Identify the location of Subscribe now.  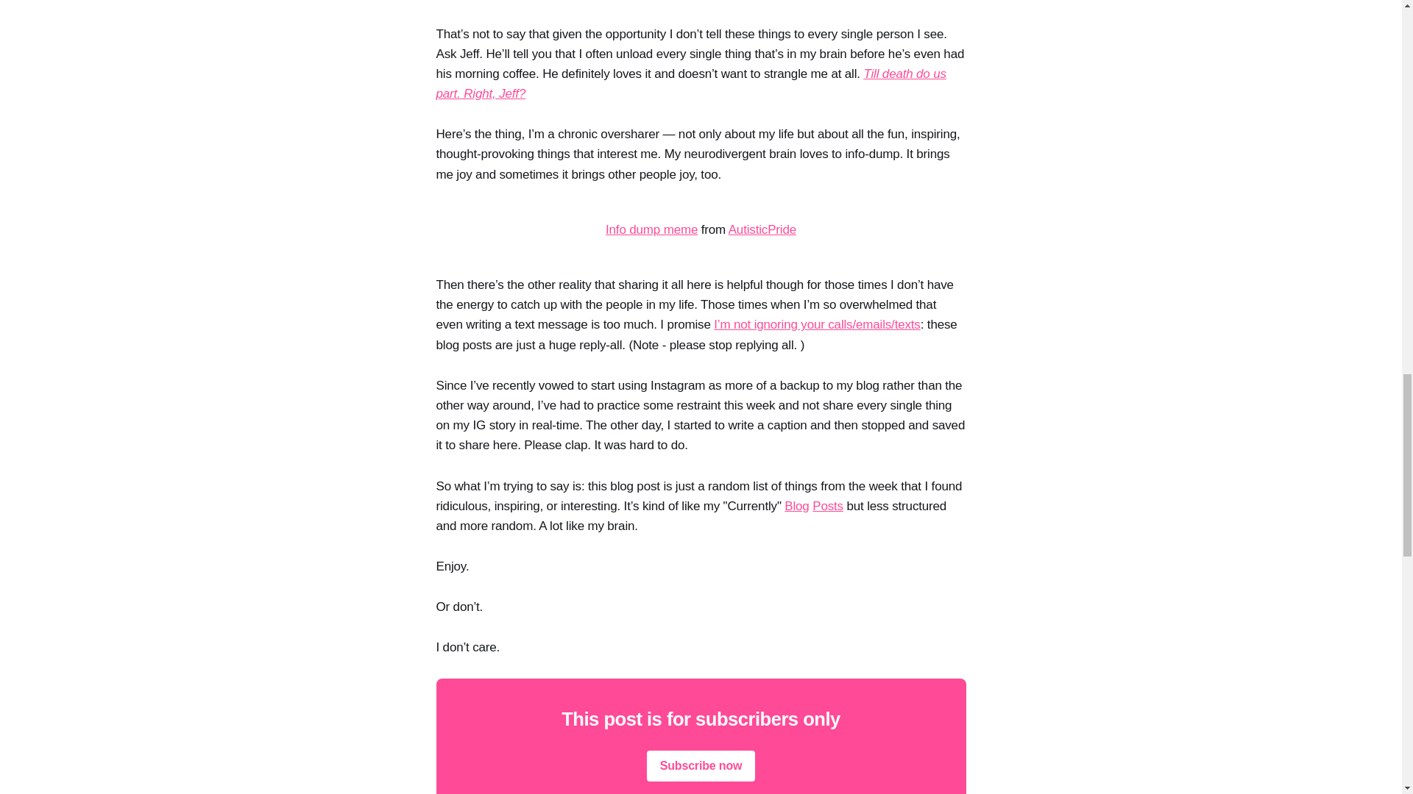
(701, 765).